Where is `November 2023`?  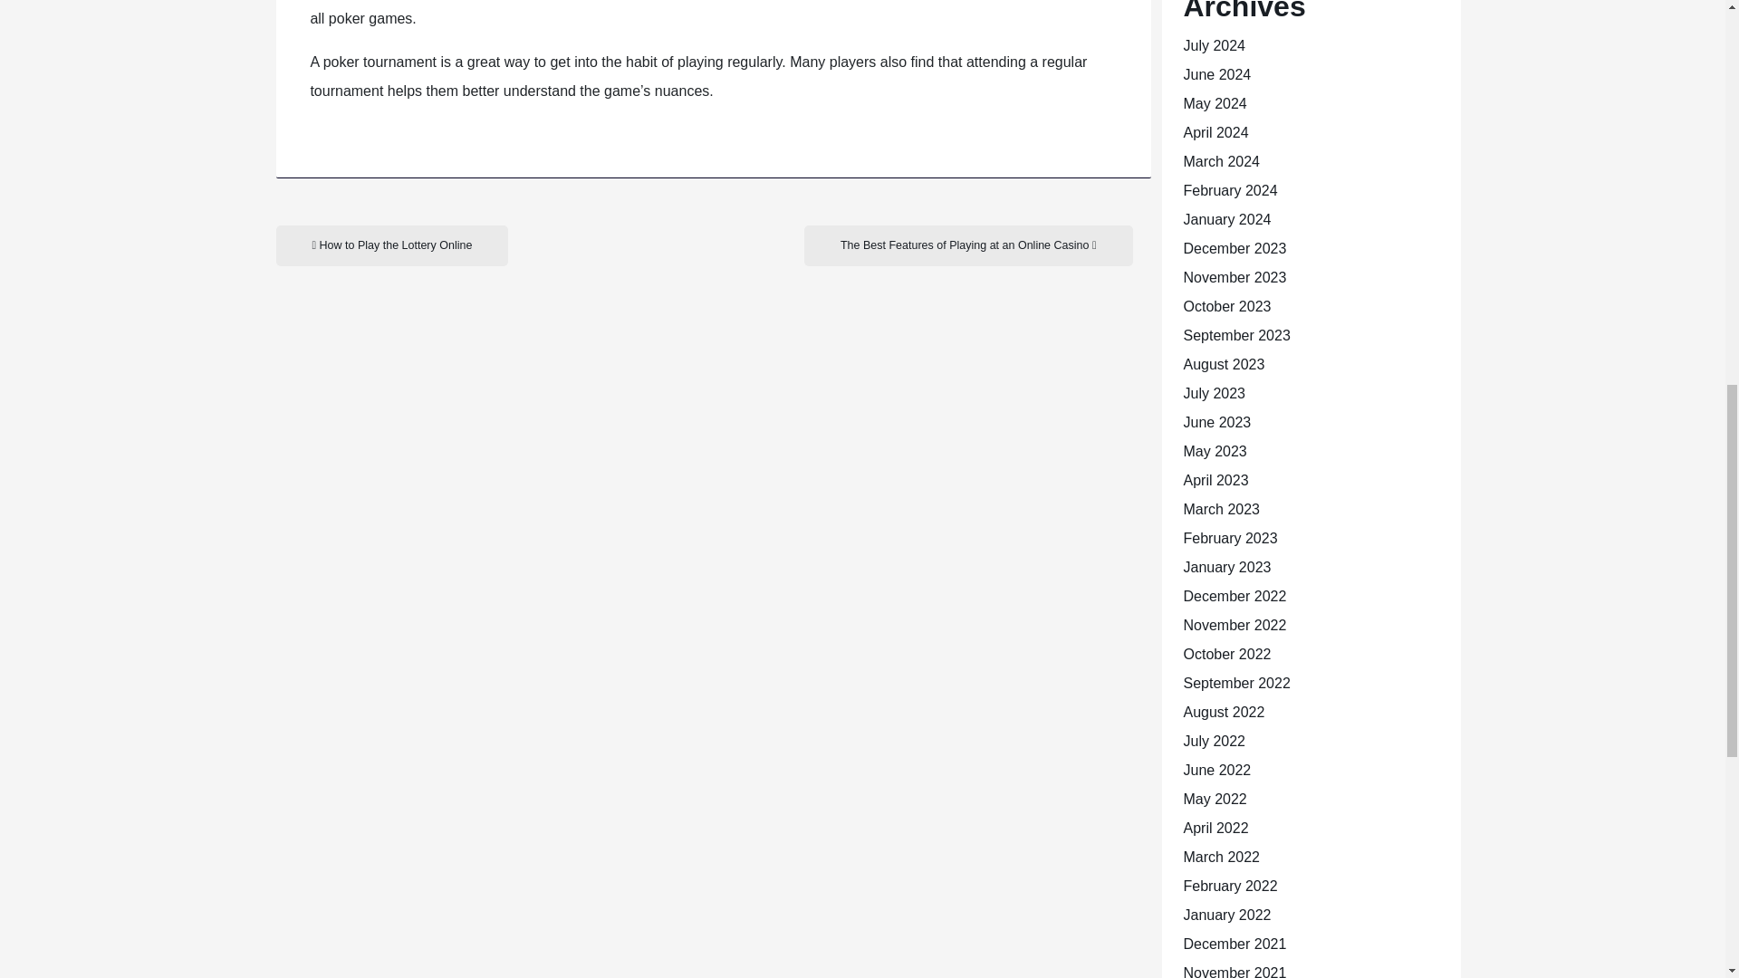
November 2023 is located at coordinates (1234, 277).